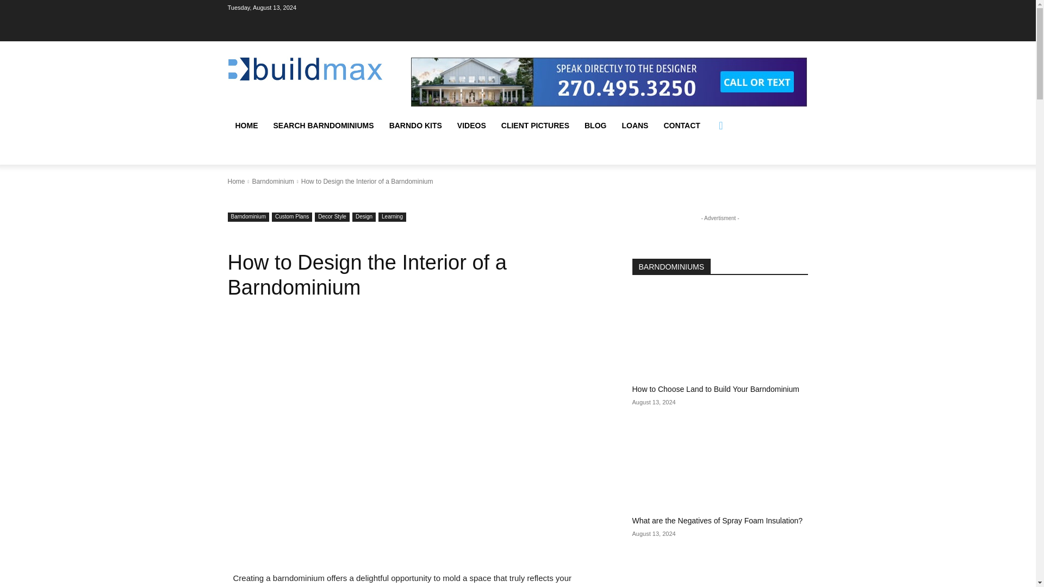 This screenshot has width=1044, height=587. Describe the element at coordinates (634, 125) in the screenshot. I see `LOANS` at that location.